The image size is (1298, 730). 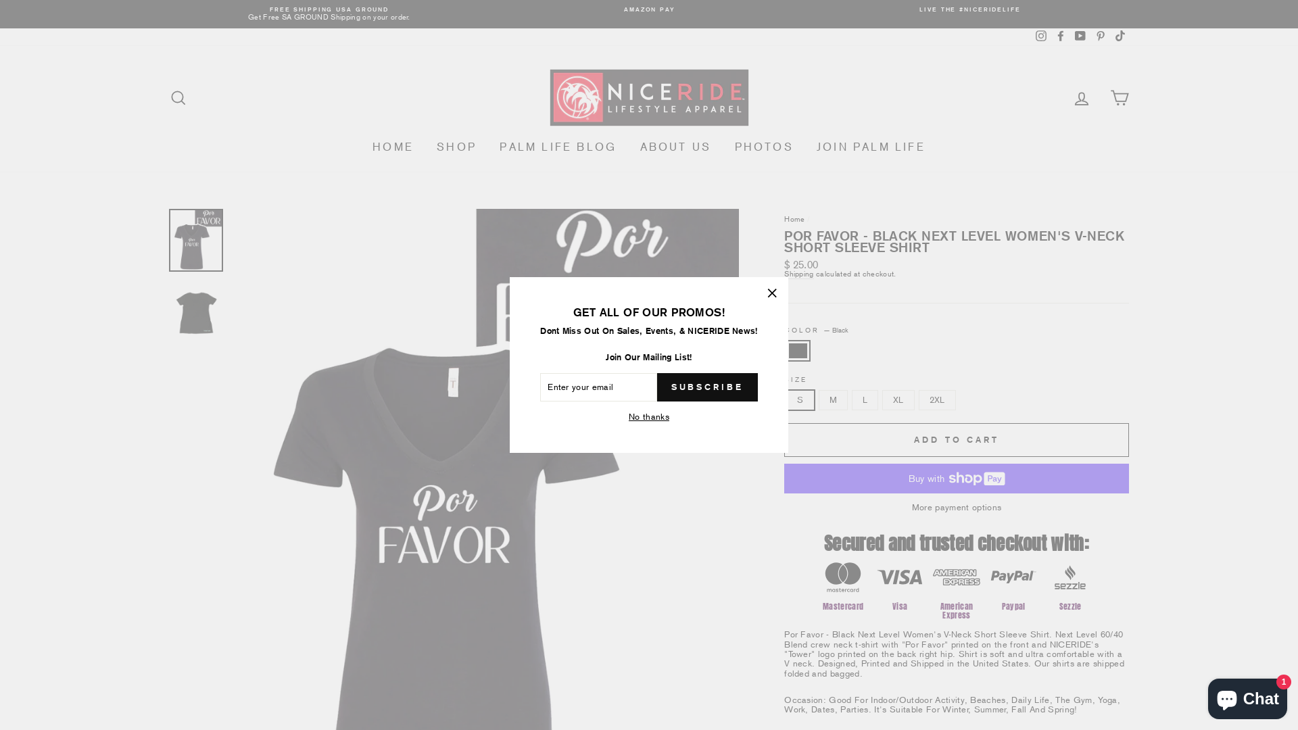 I want to click on CART, so click(x=1120, y=97).